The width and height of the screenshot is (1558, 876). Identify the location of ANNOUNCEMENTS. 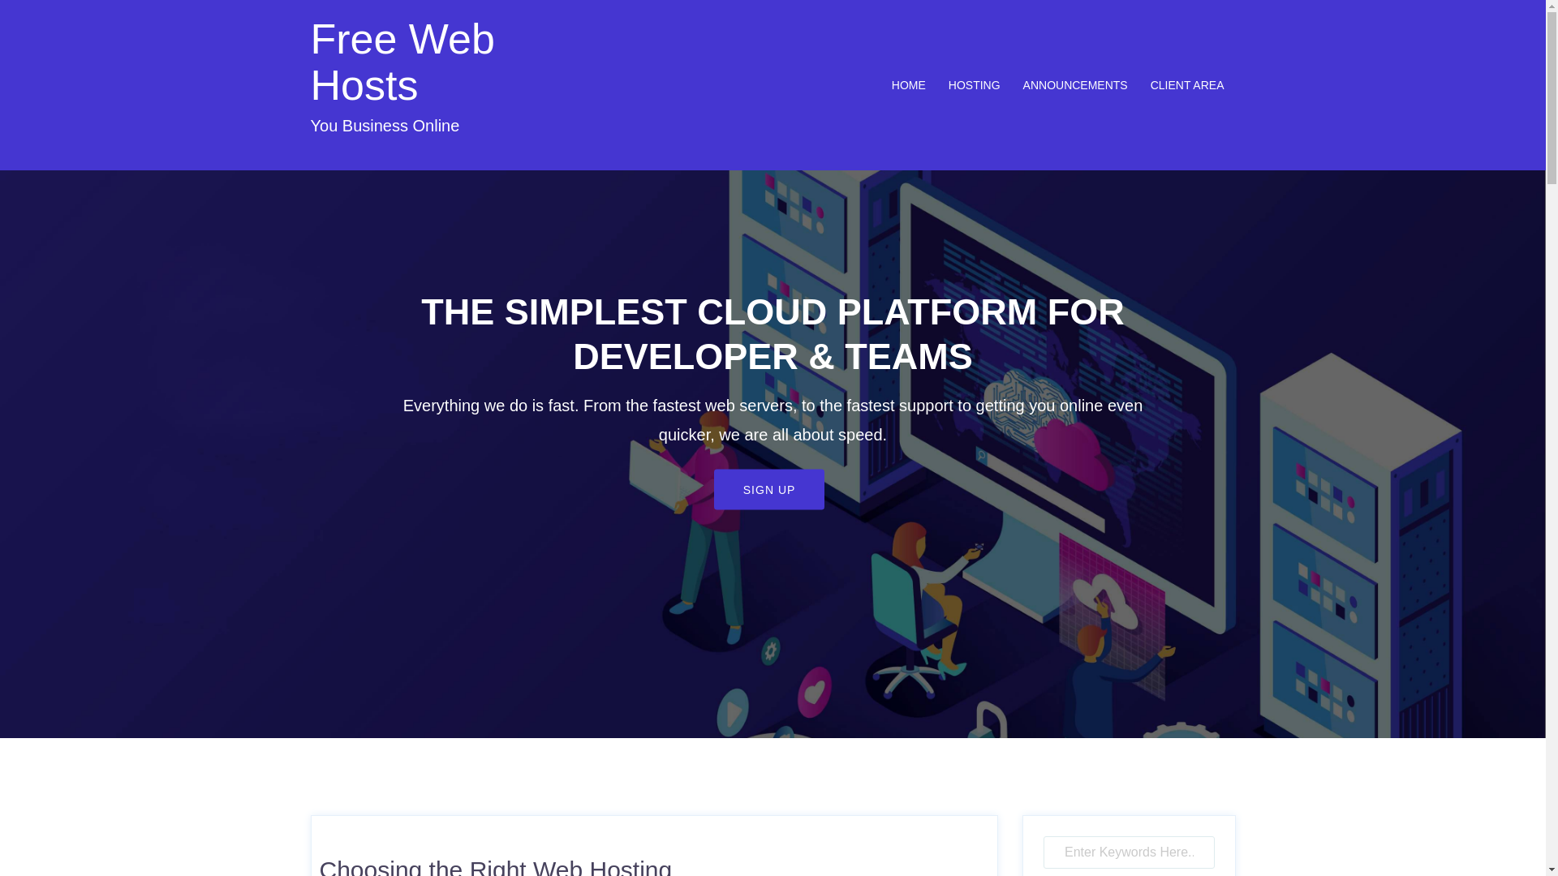
(1076, 86).